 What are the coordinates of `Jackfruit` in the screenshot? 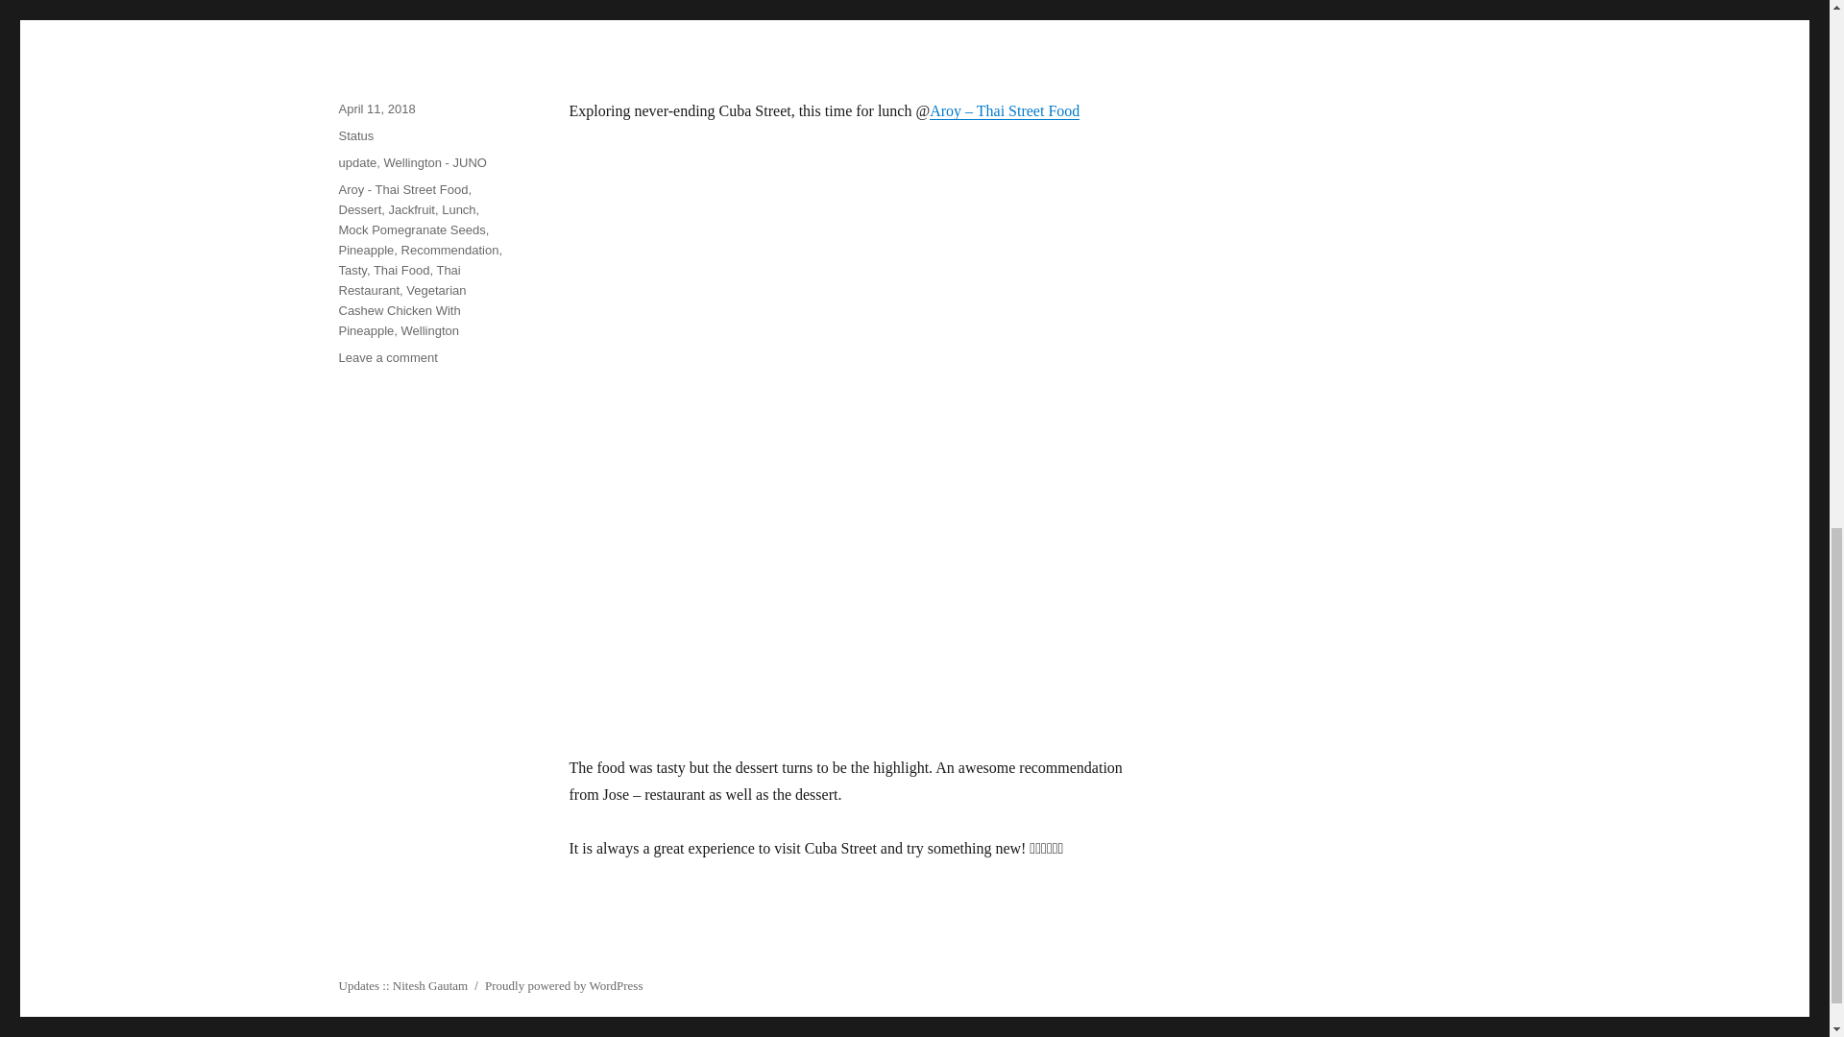 It's located at (412, 209).